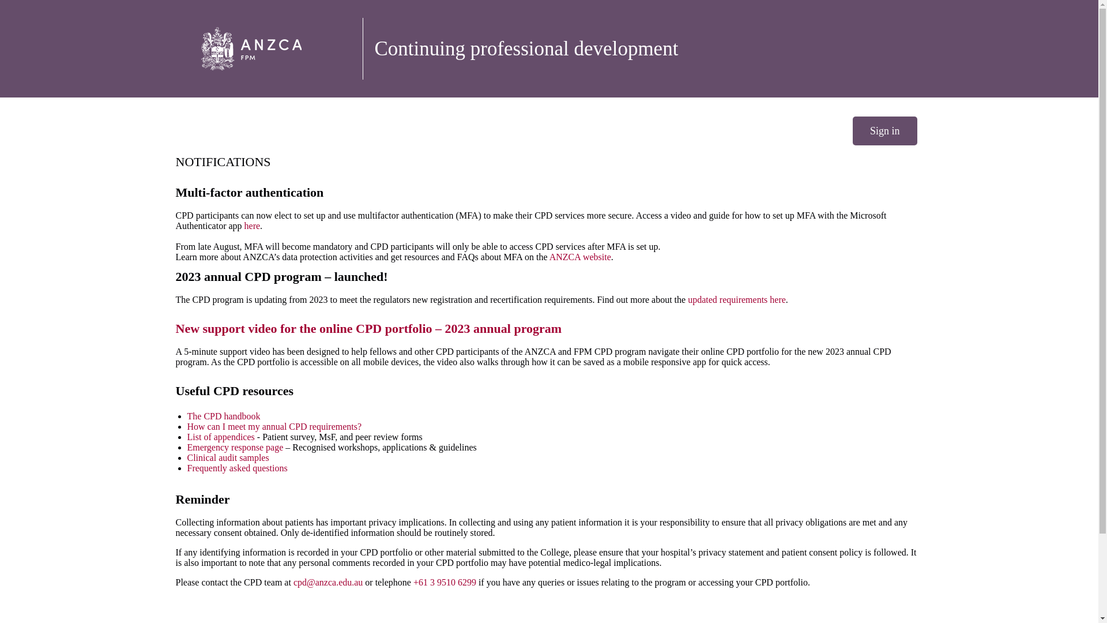 This screenshot has width=1107, height=623. I want to click on List of appendices, so click(220, 437).